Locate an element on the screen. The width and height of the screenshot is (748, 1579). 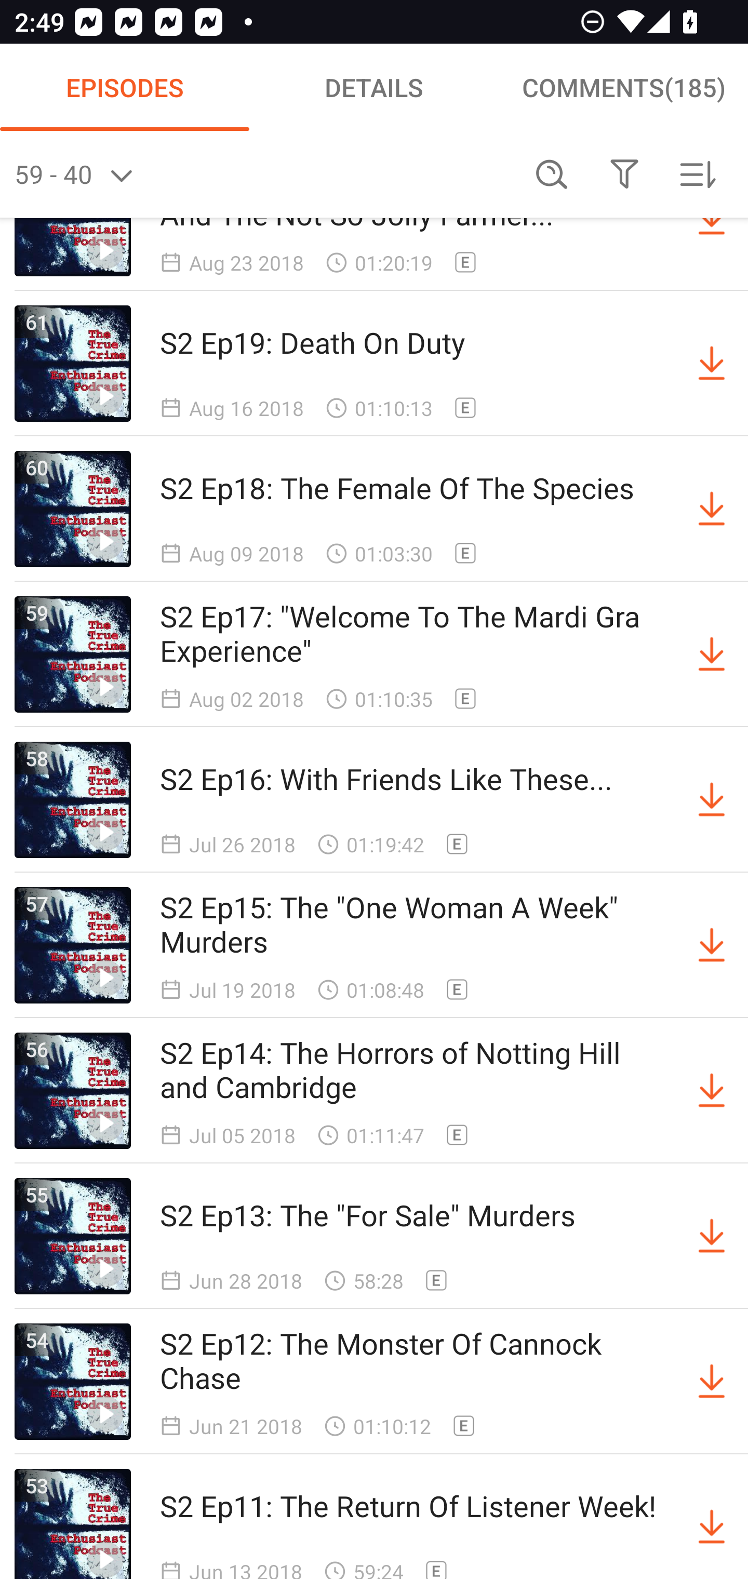
Download is located at coordinates (712, 654).